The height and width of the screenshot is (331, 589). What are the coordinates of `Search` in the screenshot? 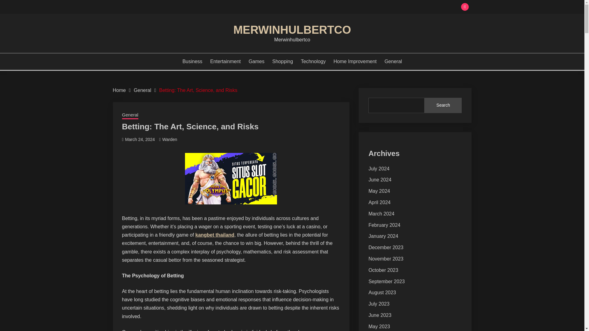 It's located at (443, 105).